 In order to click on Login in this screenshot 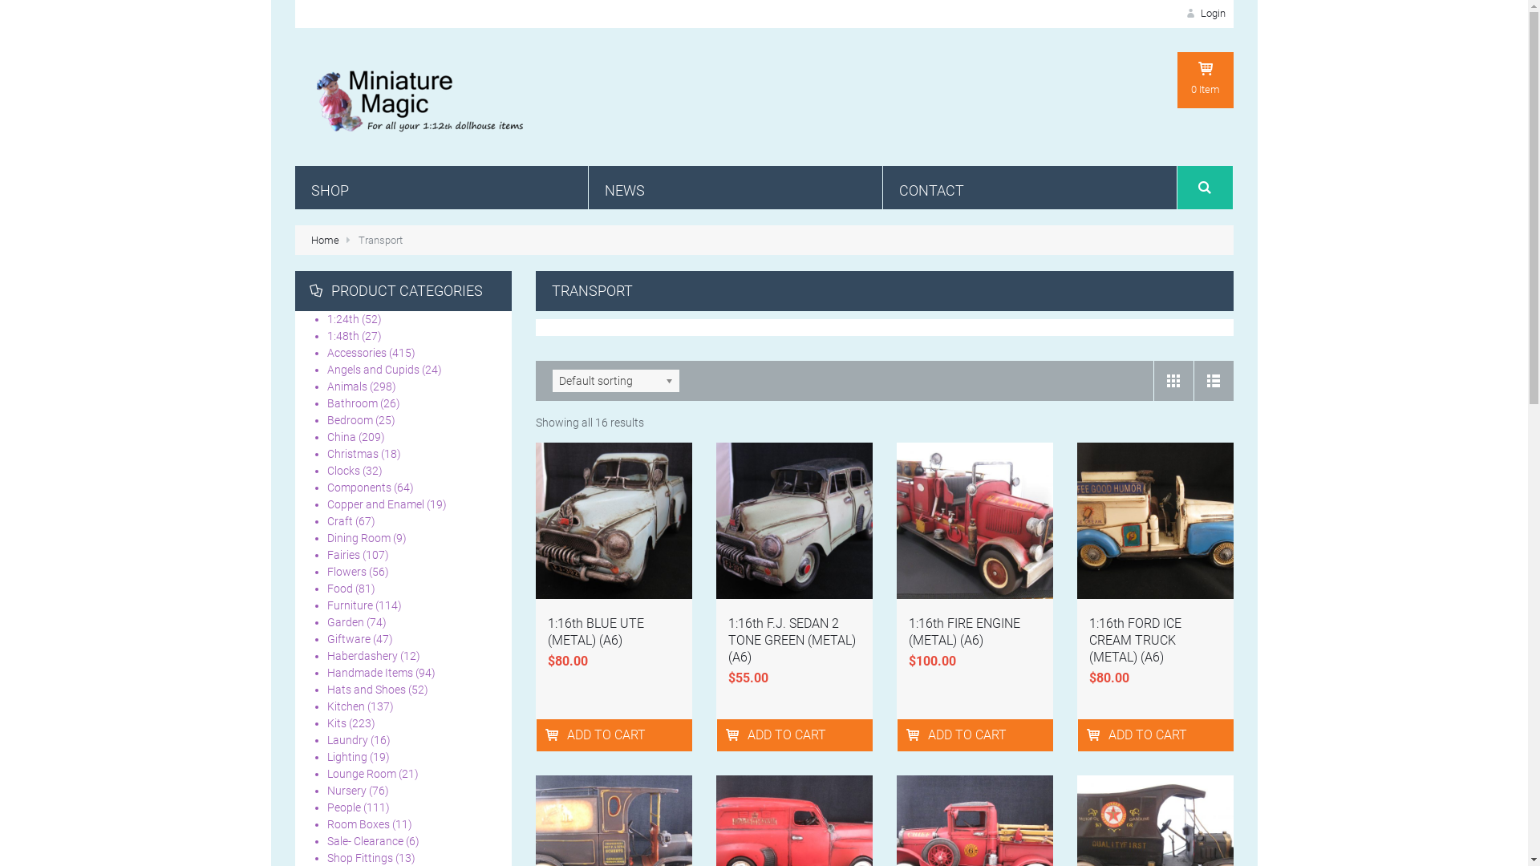, I will do `click(1204, 13)`.